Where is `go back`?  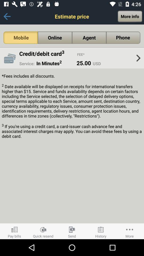 go back is located at coordinates (7, 17).